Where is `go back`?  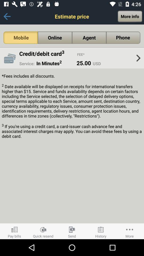 go back is located at coordinates (7, 17).